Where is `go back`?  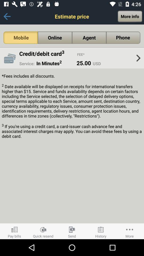 go back is located at coordinates (7, 17).